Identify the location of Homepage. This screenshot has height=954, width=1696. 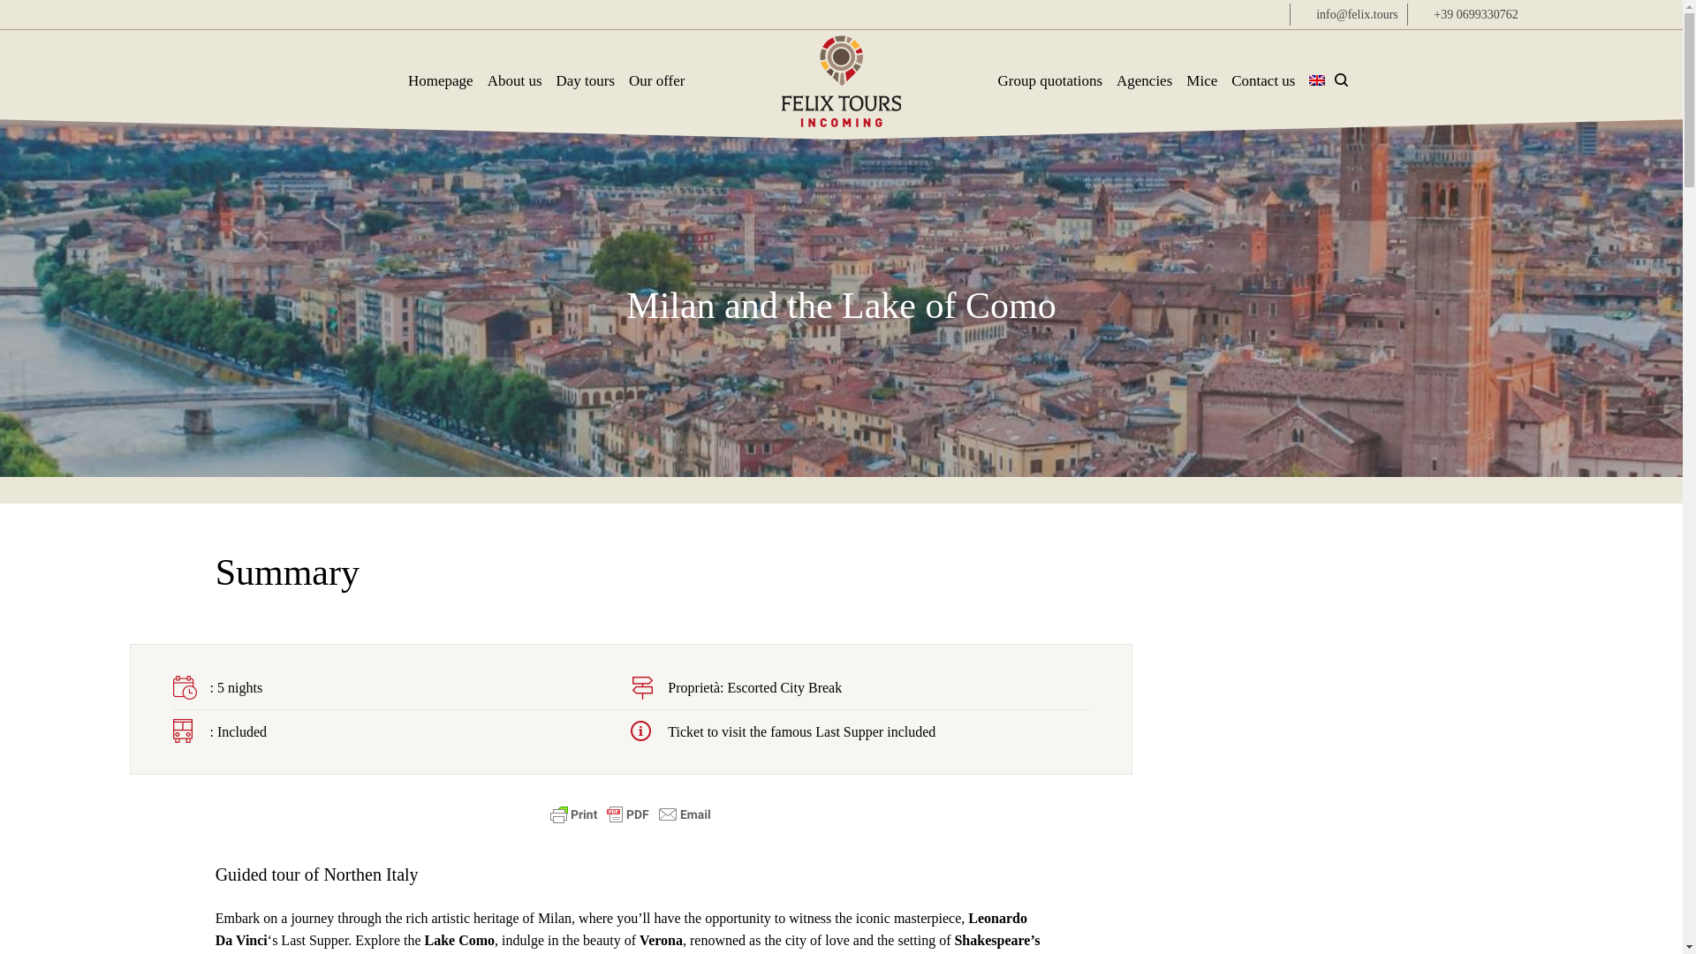
(440, 67).